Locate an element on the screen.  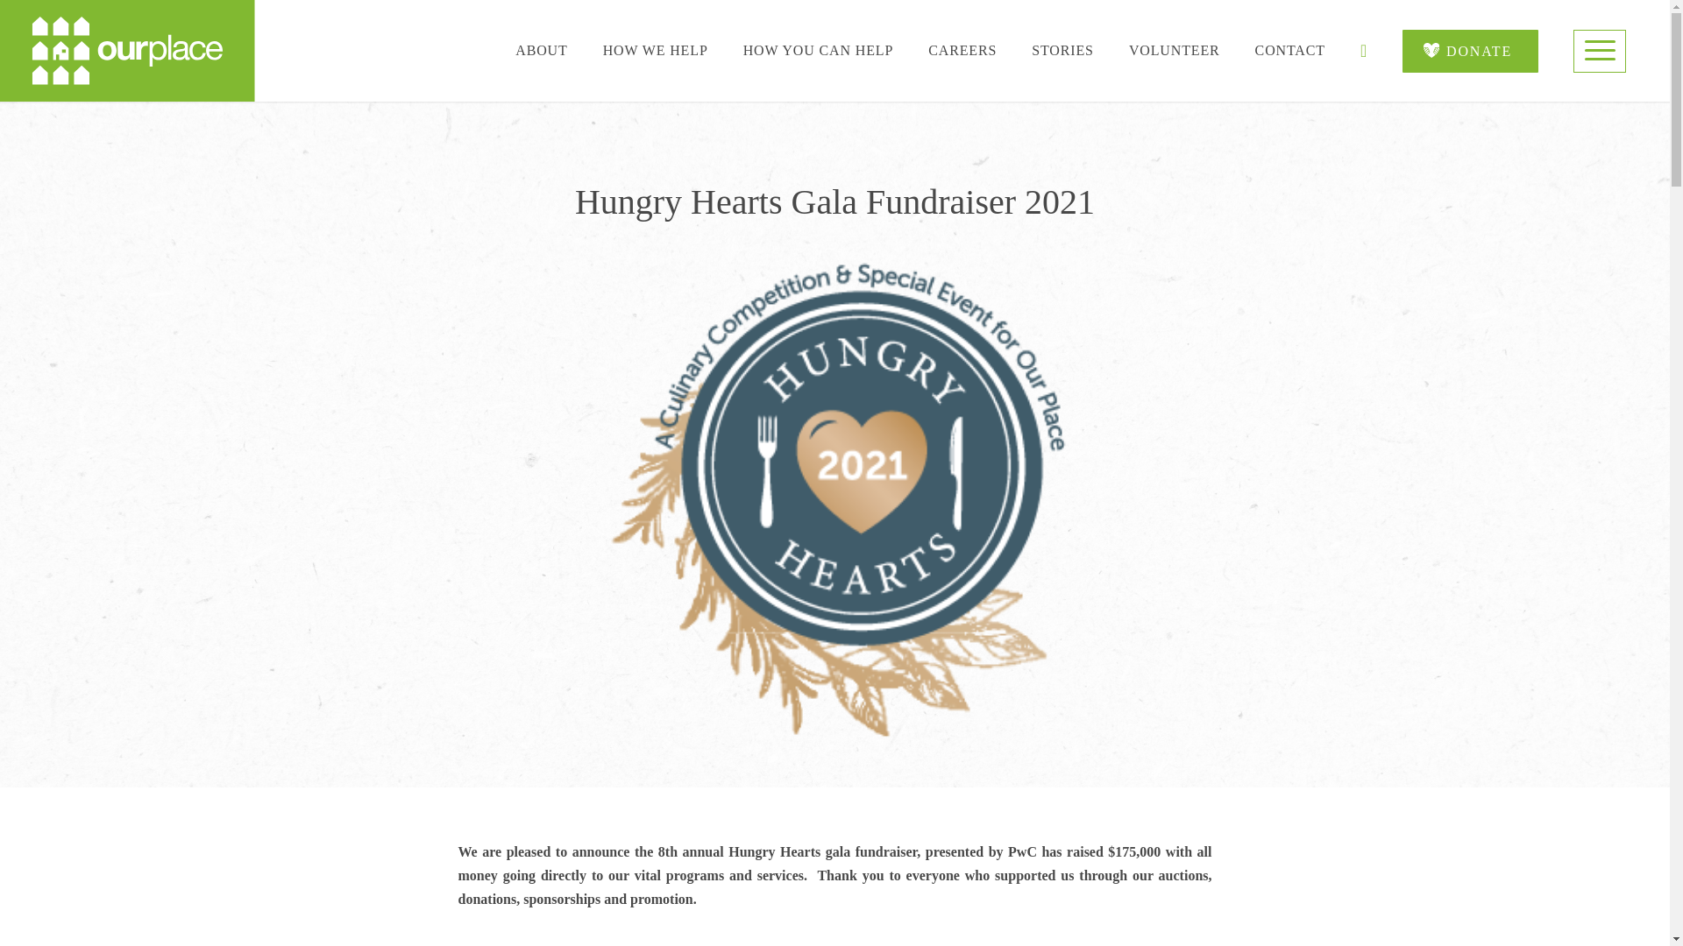
HOW WE HELP is located at coordinates (656, 49).